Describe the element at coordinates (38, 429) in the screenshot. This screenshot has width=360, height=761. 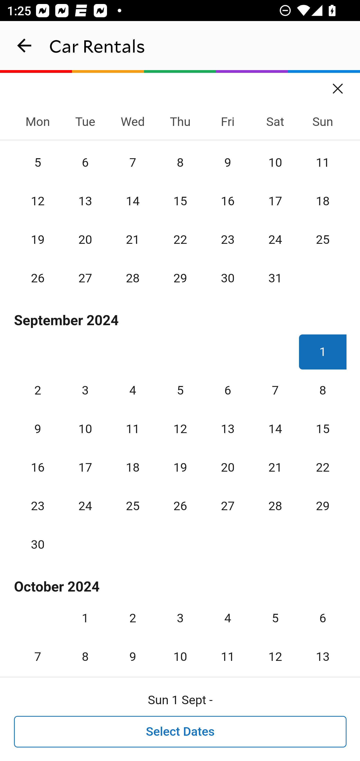
I see `9 September 2024` at that location.